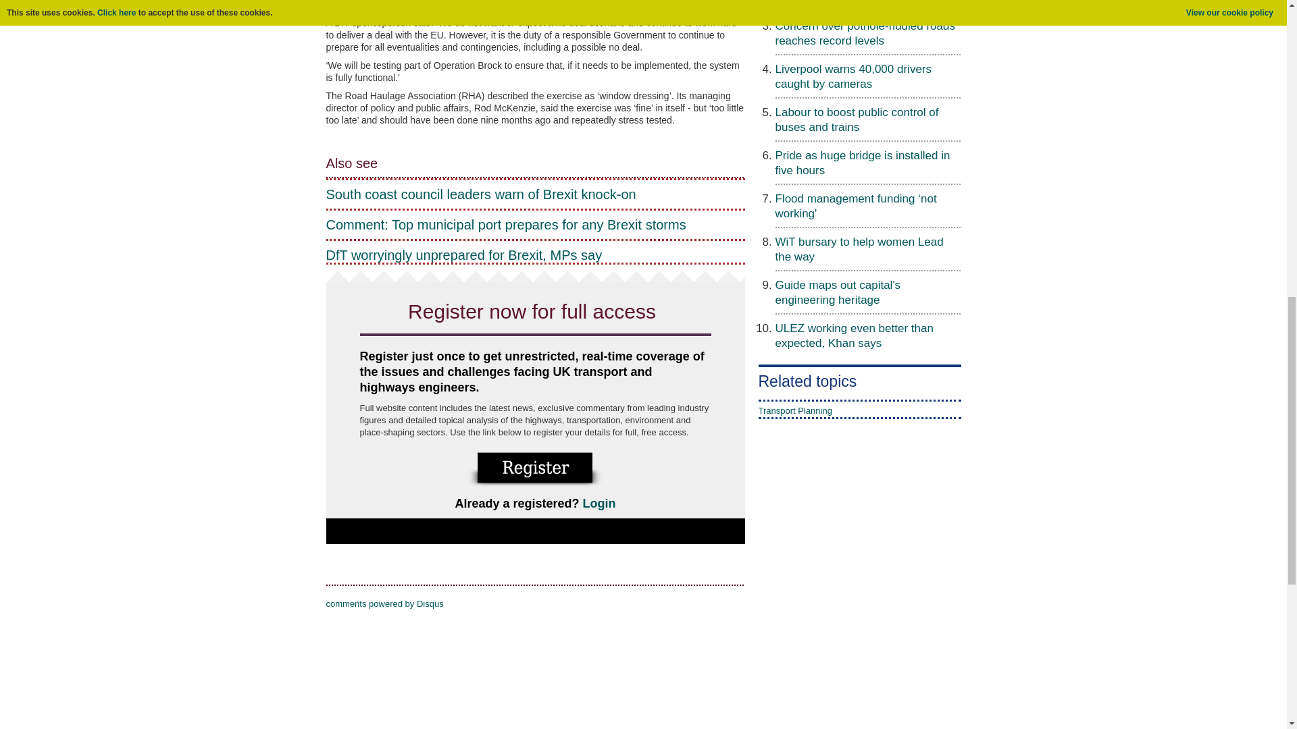 This screenshot has height=729, width=1297. What do you see at coordinates (535, 194) in the screenshot?
I see `South coast council leaders warn of Brexit knock-on` at bounding box center [535, 194].